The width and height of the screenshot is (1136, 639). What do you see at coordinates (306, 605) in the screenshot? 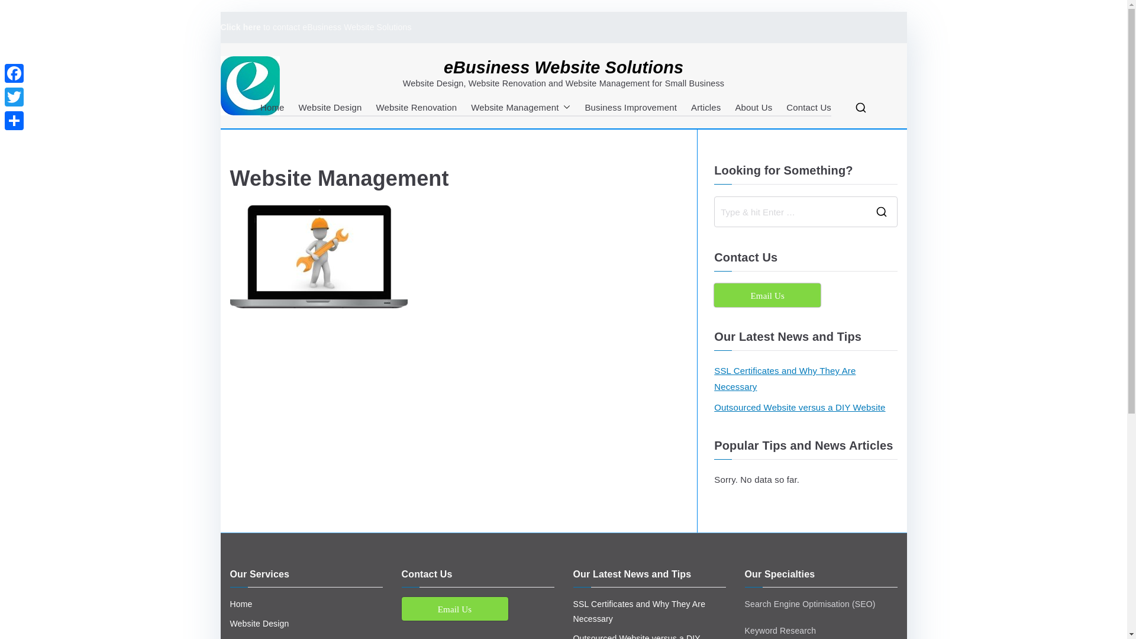
I see `Home` at bounding box center [306, 605].